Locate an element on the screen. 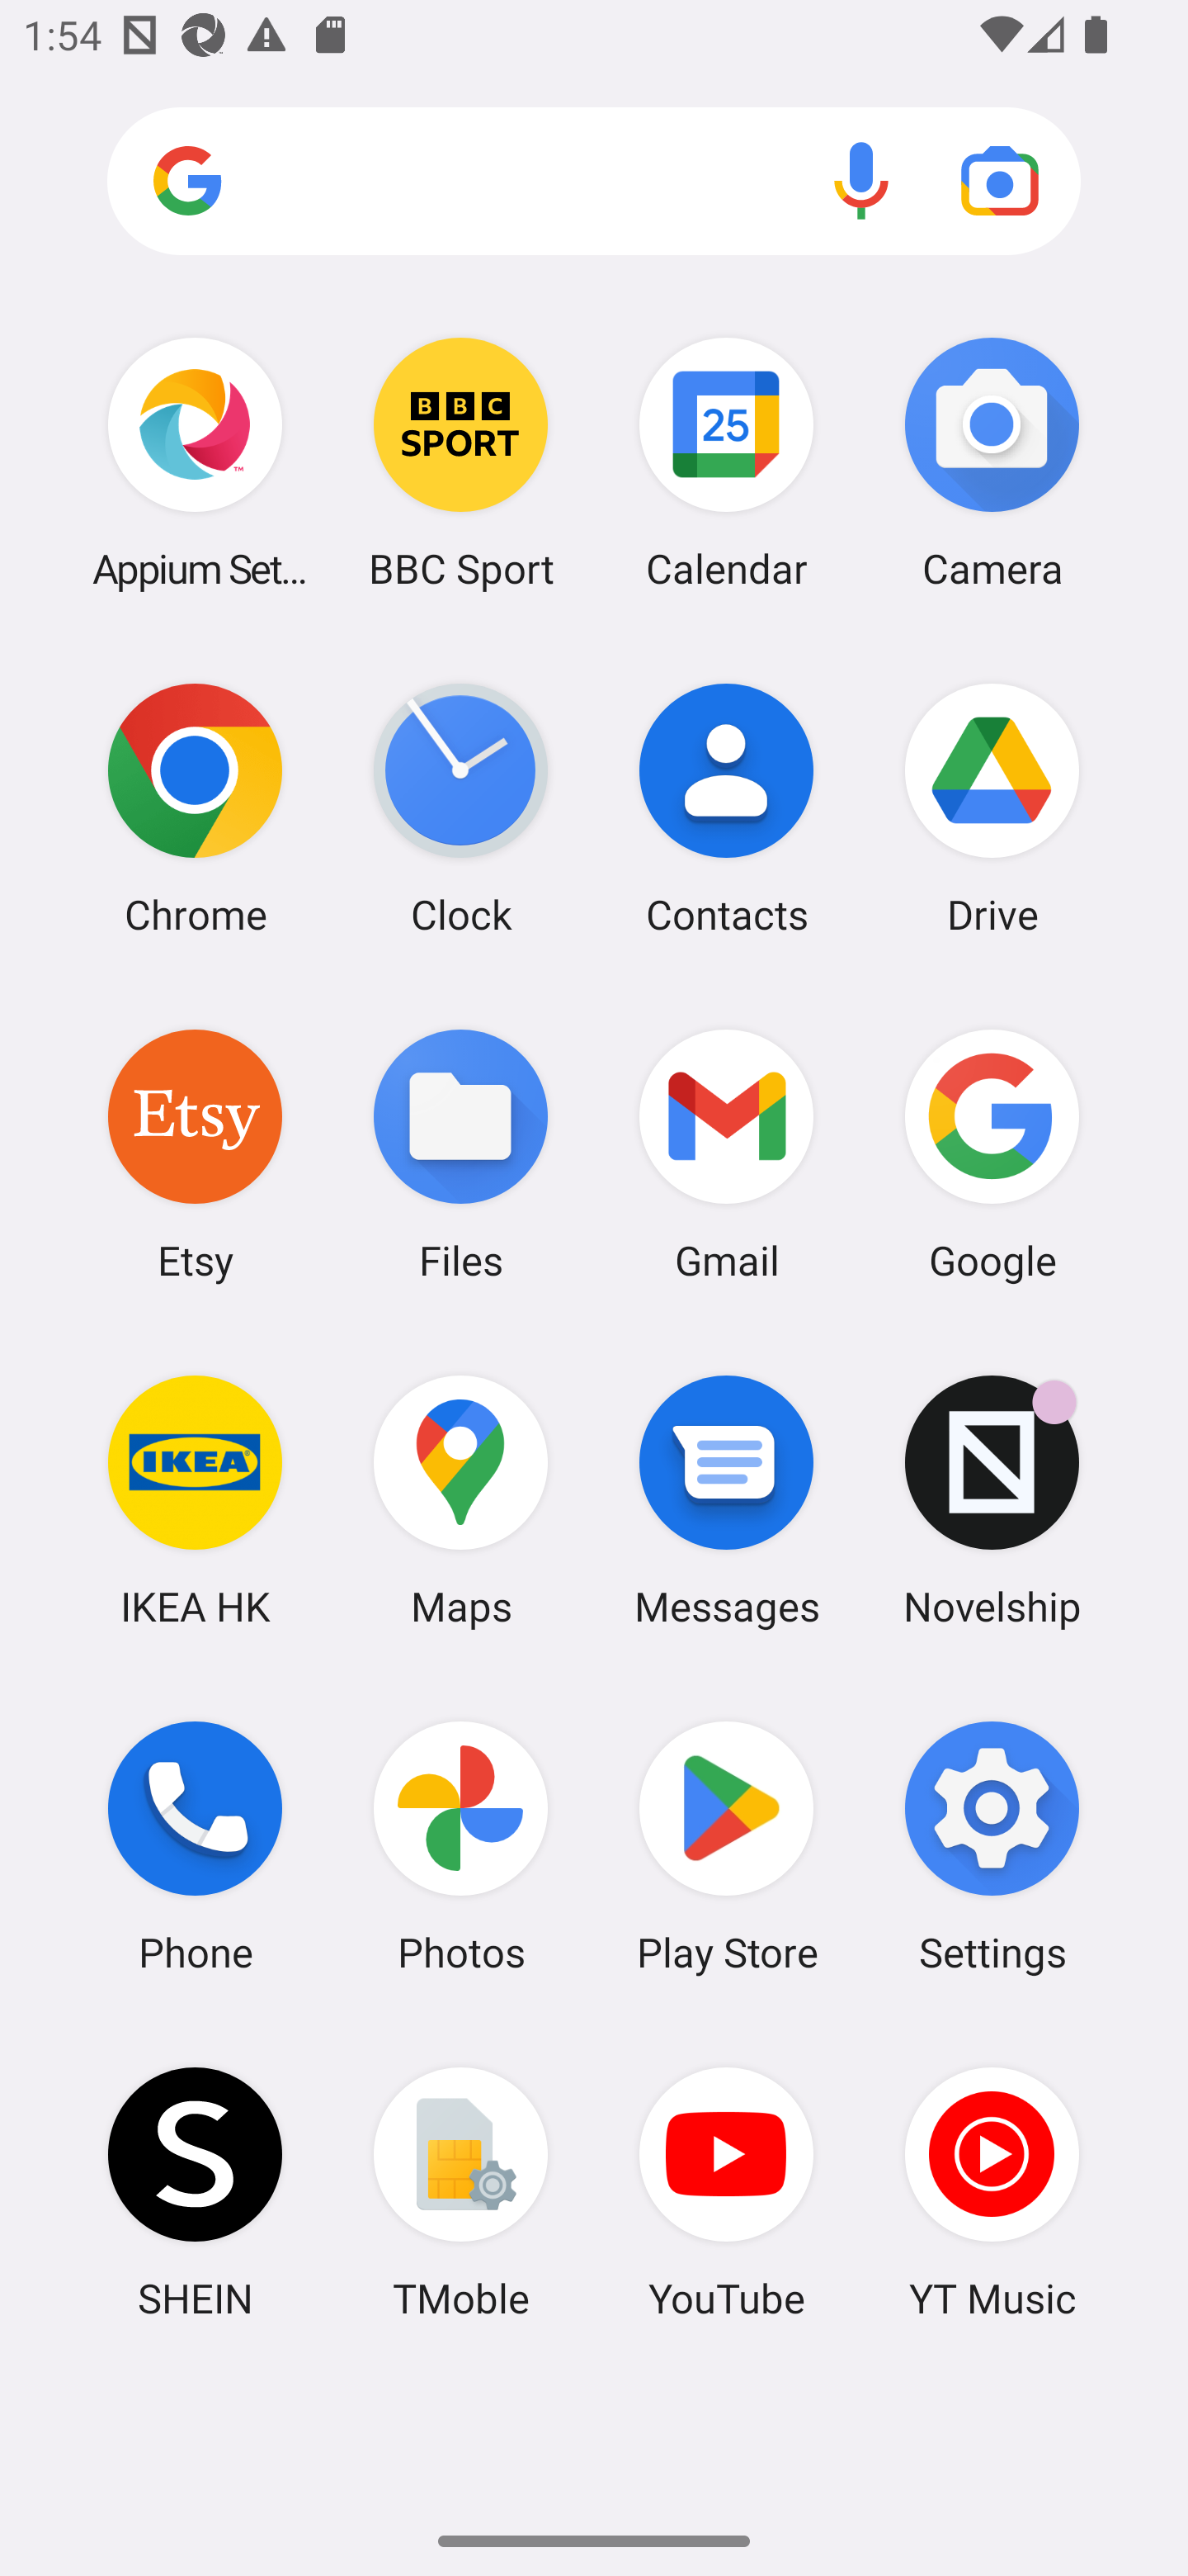 The image size is (1188, 2576). Etsy is located at coordinates (195, 1153).